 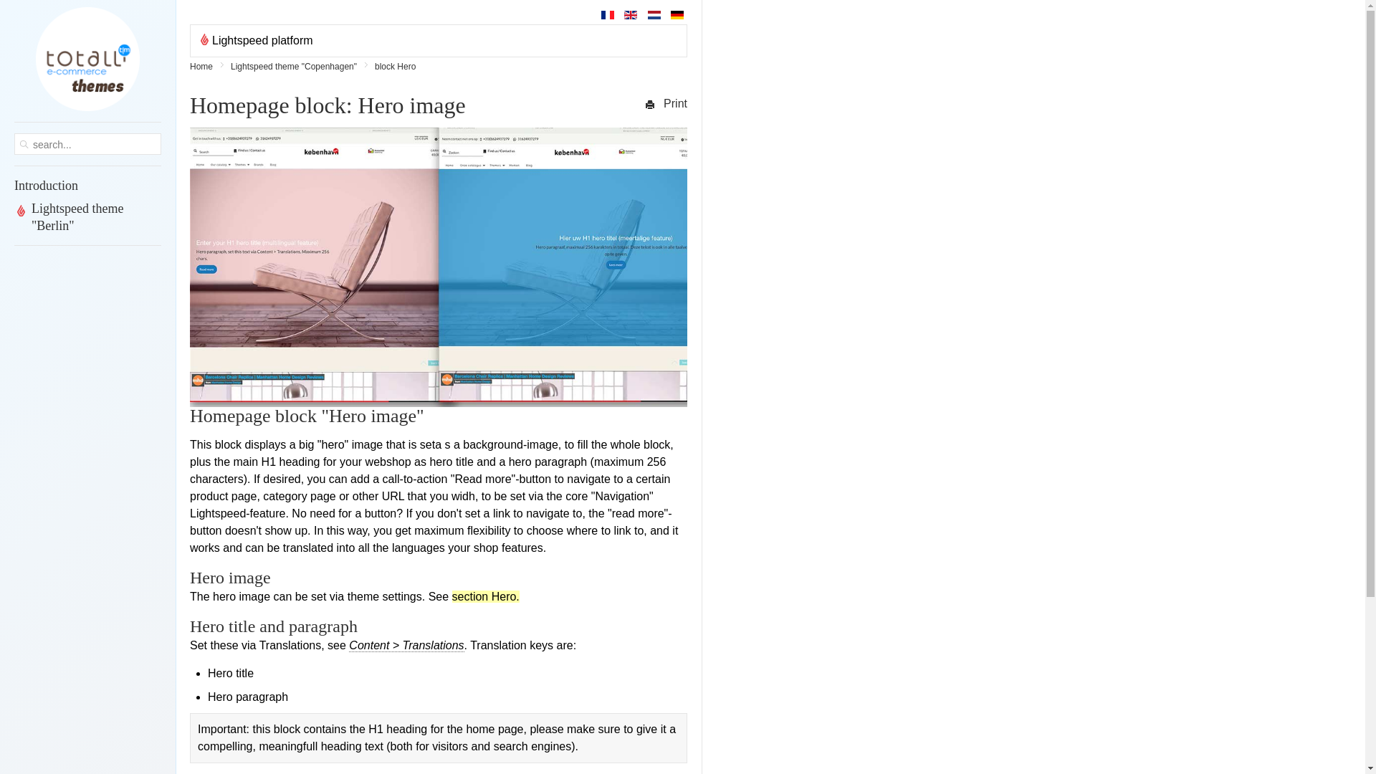 I want to click on Reset, so click(x=3, y=3).